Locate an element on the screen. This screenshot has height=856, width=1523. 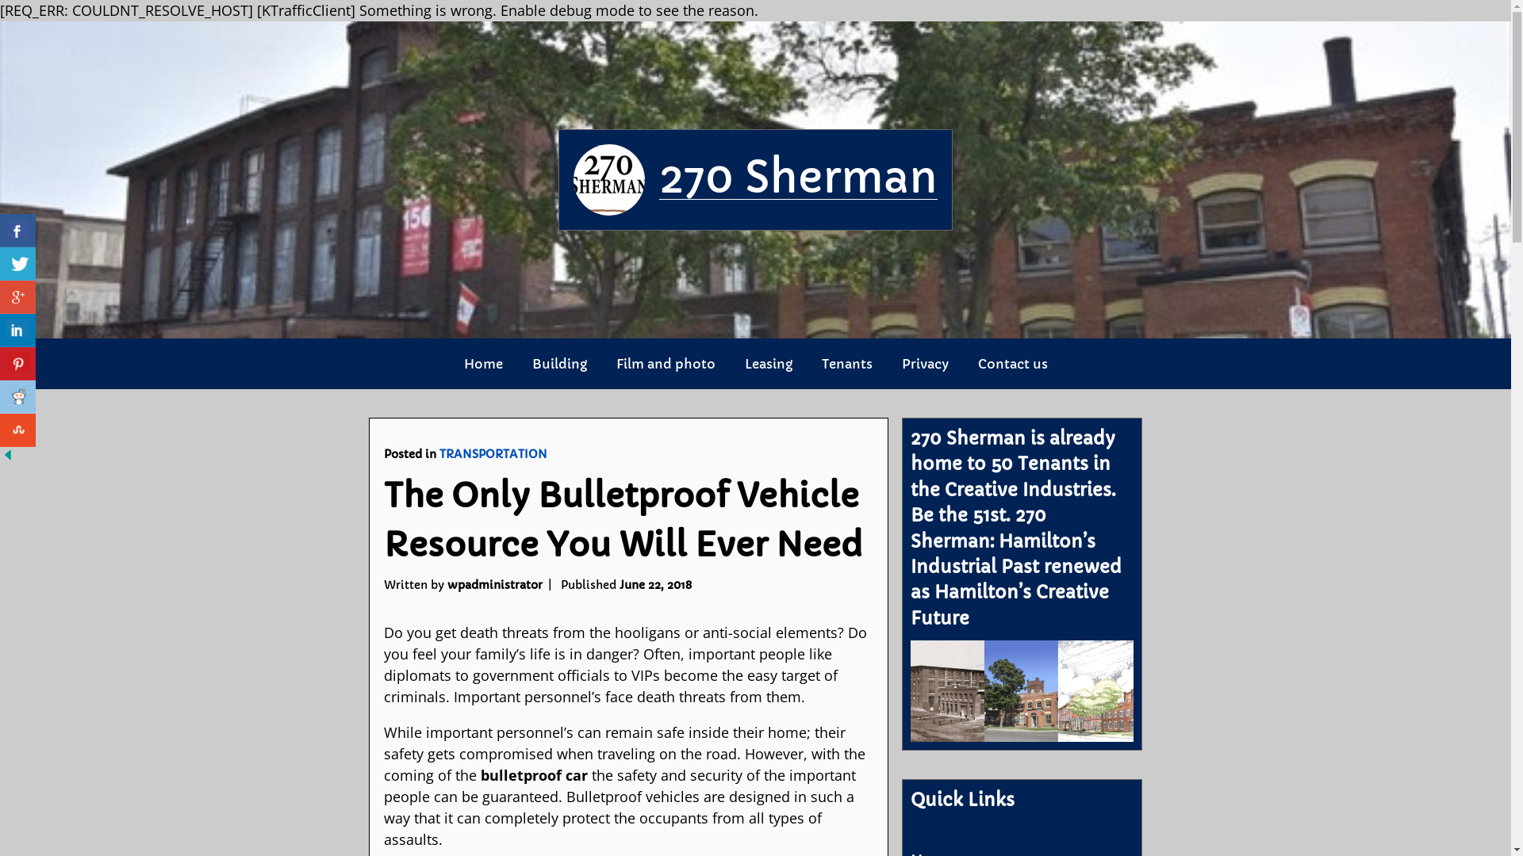
Tenants is located at coordinates (847, 364).